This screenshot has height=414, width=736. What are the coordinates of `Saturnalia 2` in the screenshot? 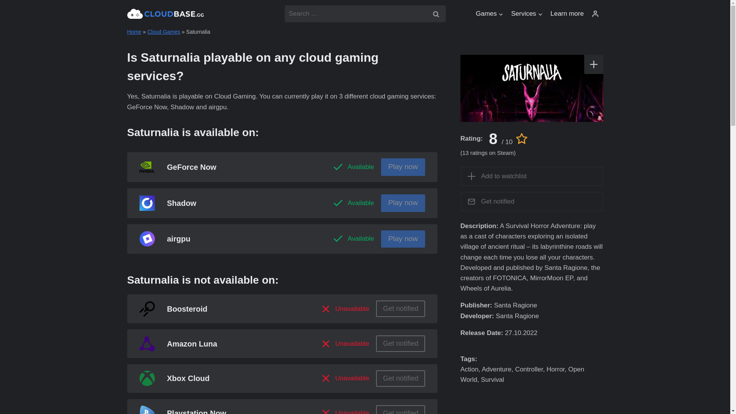 It's located at (532, 88).